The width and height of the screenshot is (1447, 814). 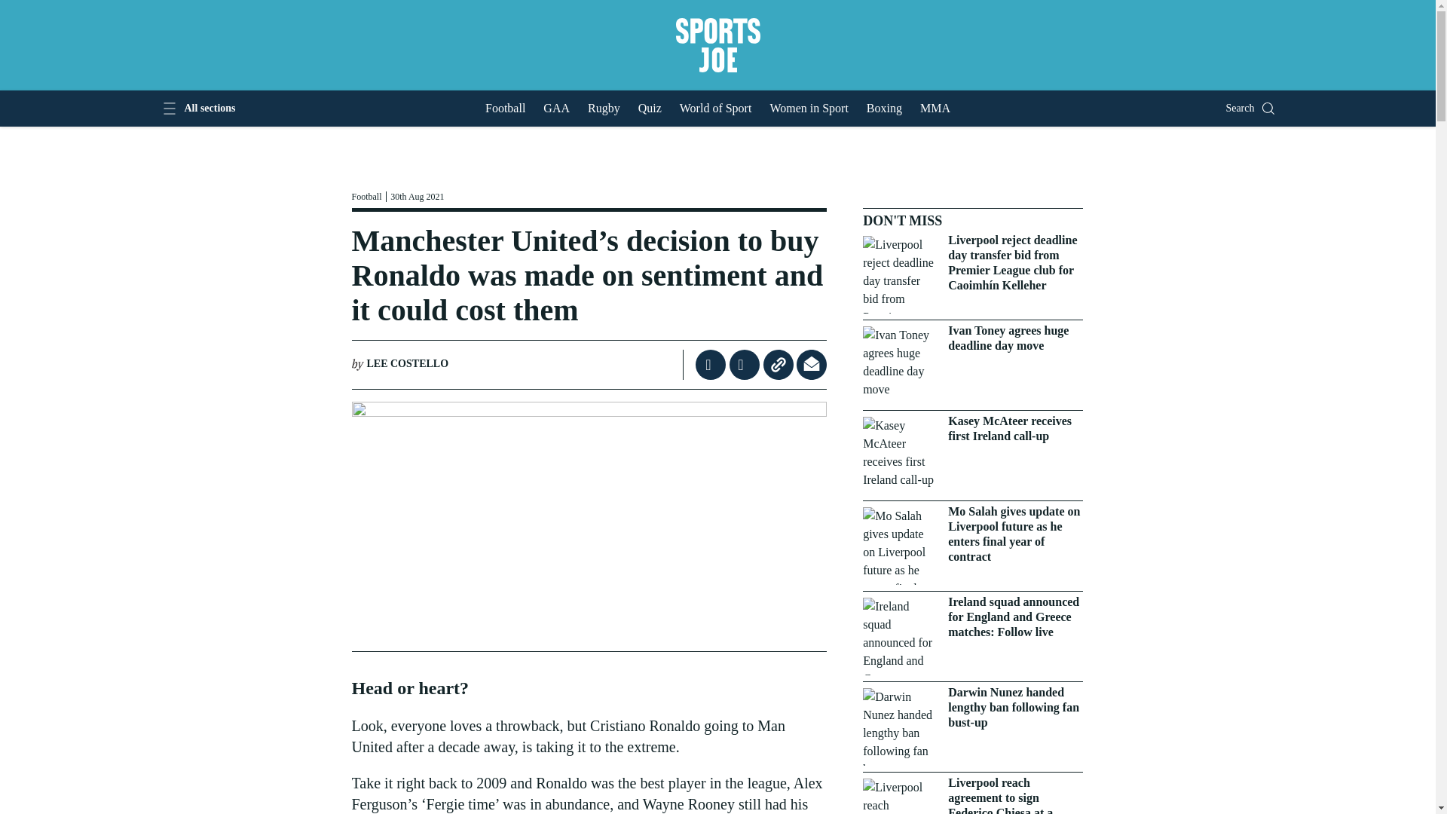 What do you see at coordinates (884, 109) in the screenshot?
I see `Boxing` at bounding box center [884, 109].